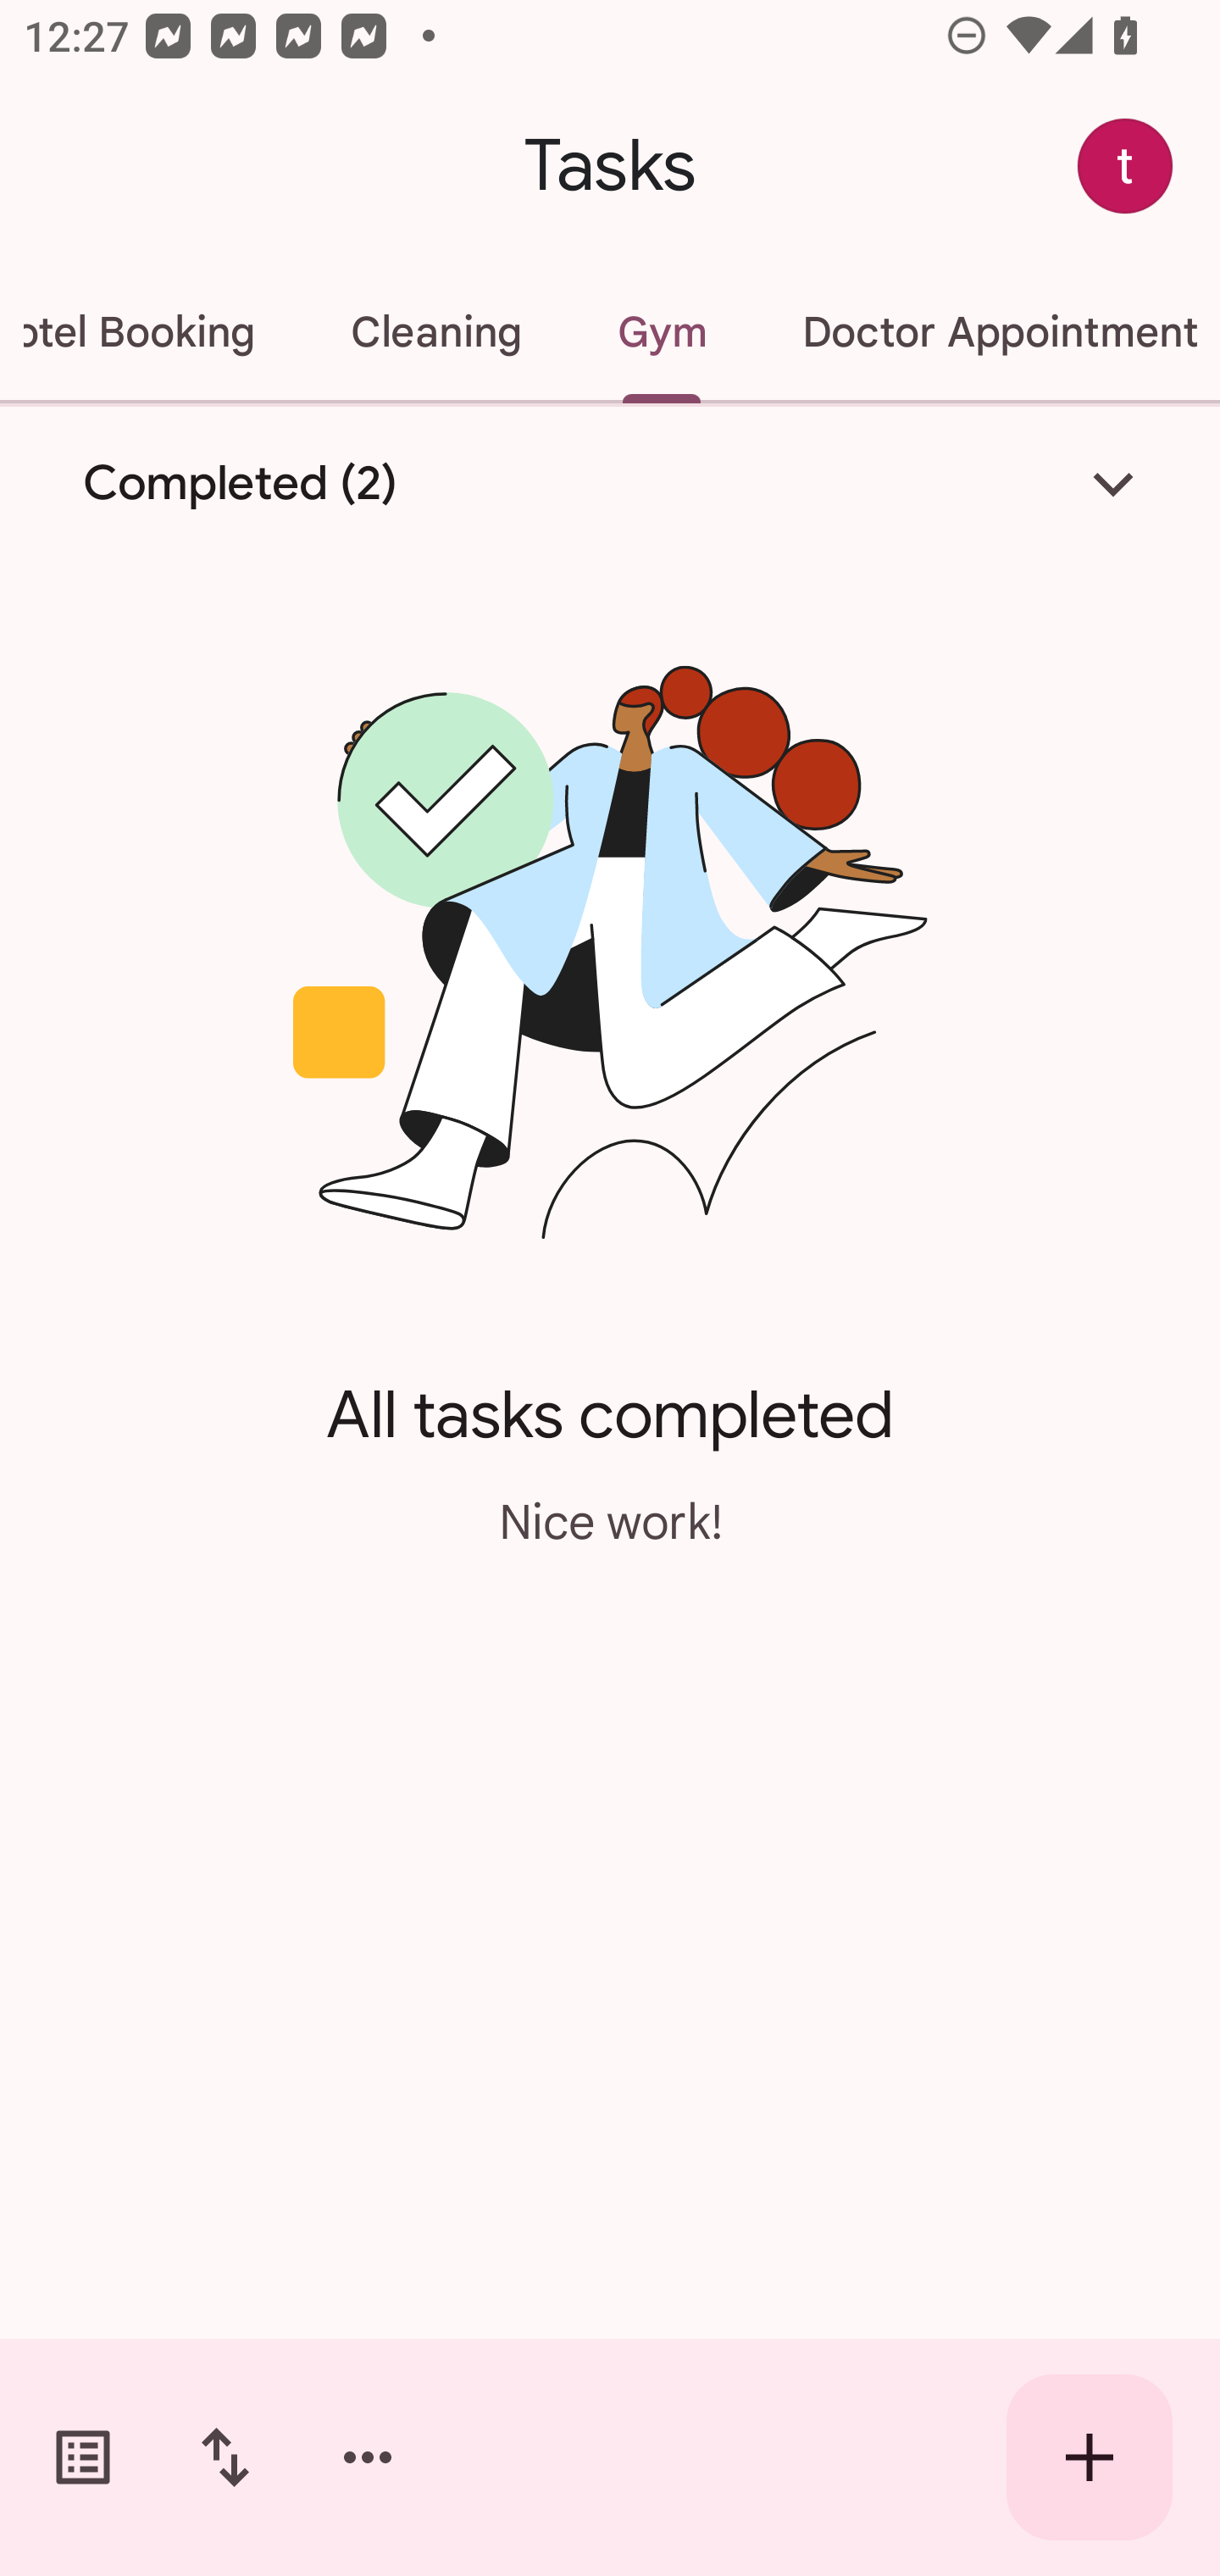 The height and width of the screenshot is (2576, 1220). What do you see at coordinates (435, 332) in the screenshot?
I see `Cleaning` at bounding box center [435, 332].